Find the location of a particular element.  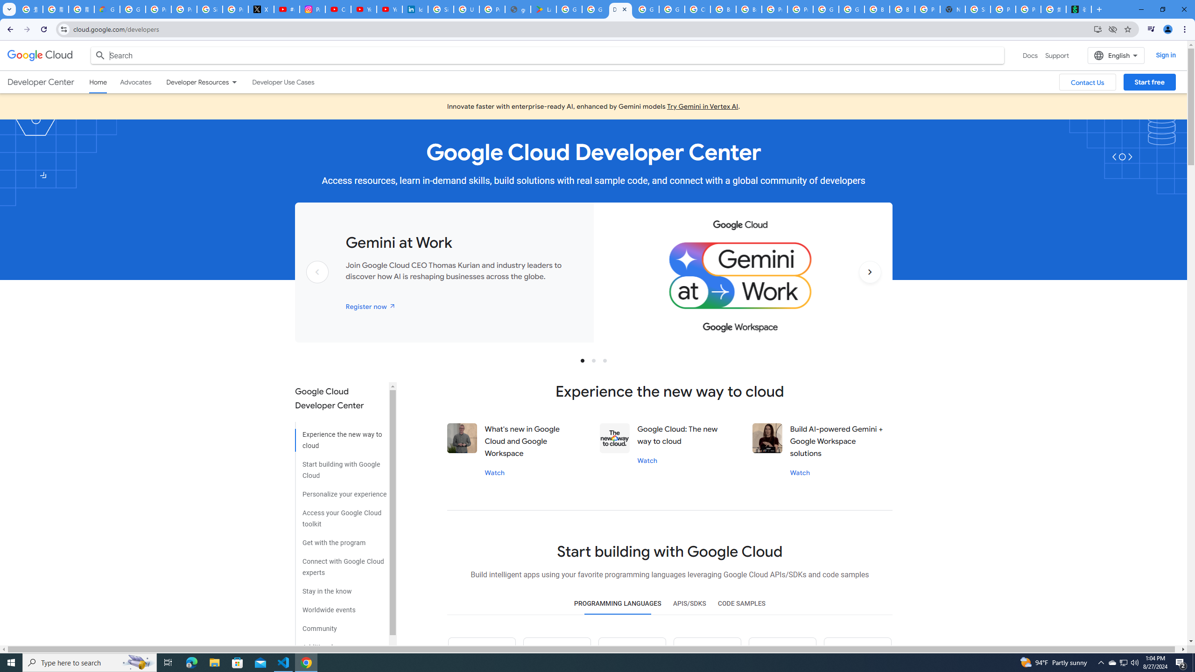

Personalize your experience is located at coordinates (341, 491).